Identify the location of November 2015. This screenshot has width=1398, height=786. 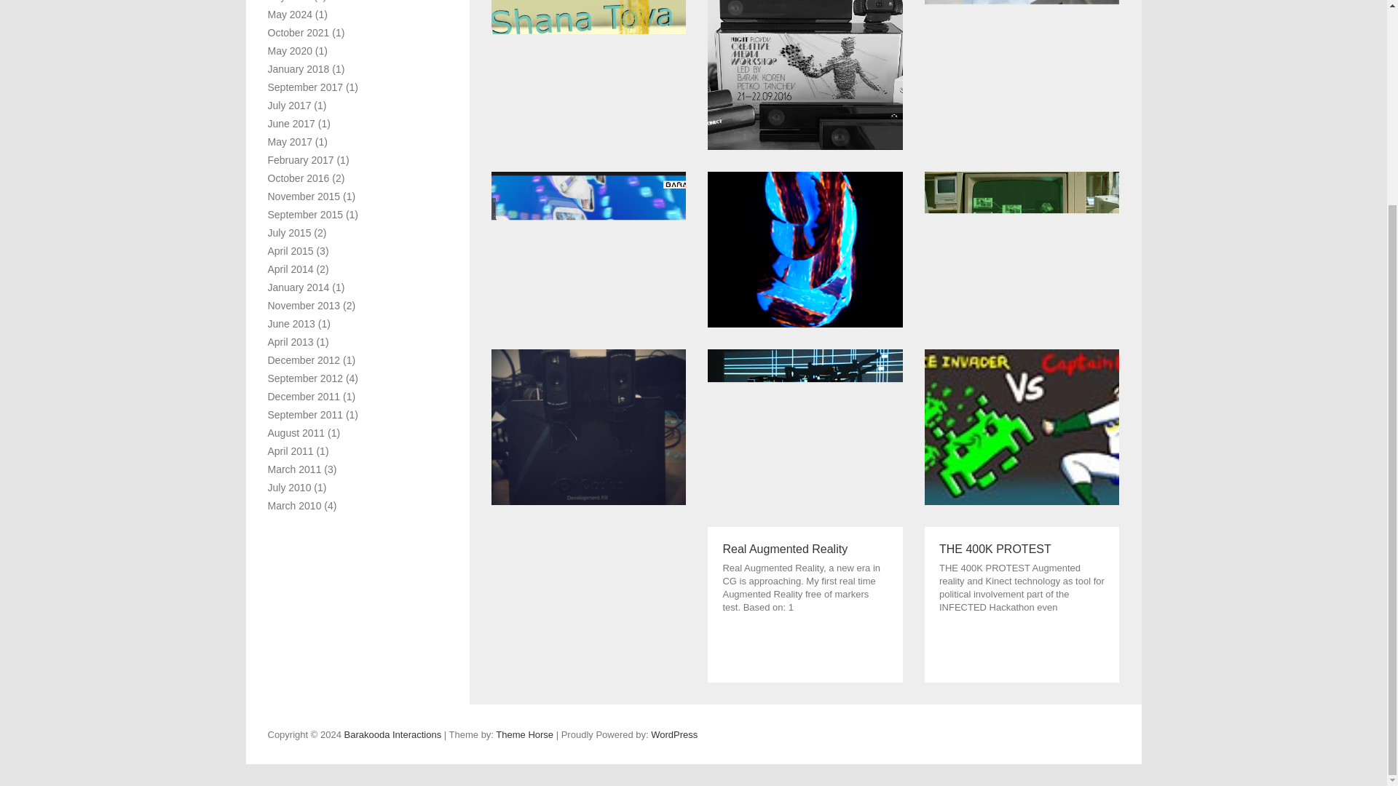
(304, 196).